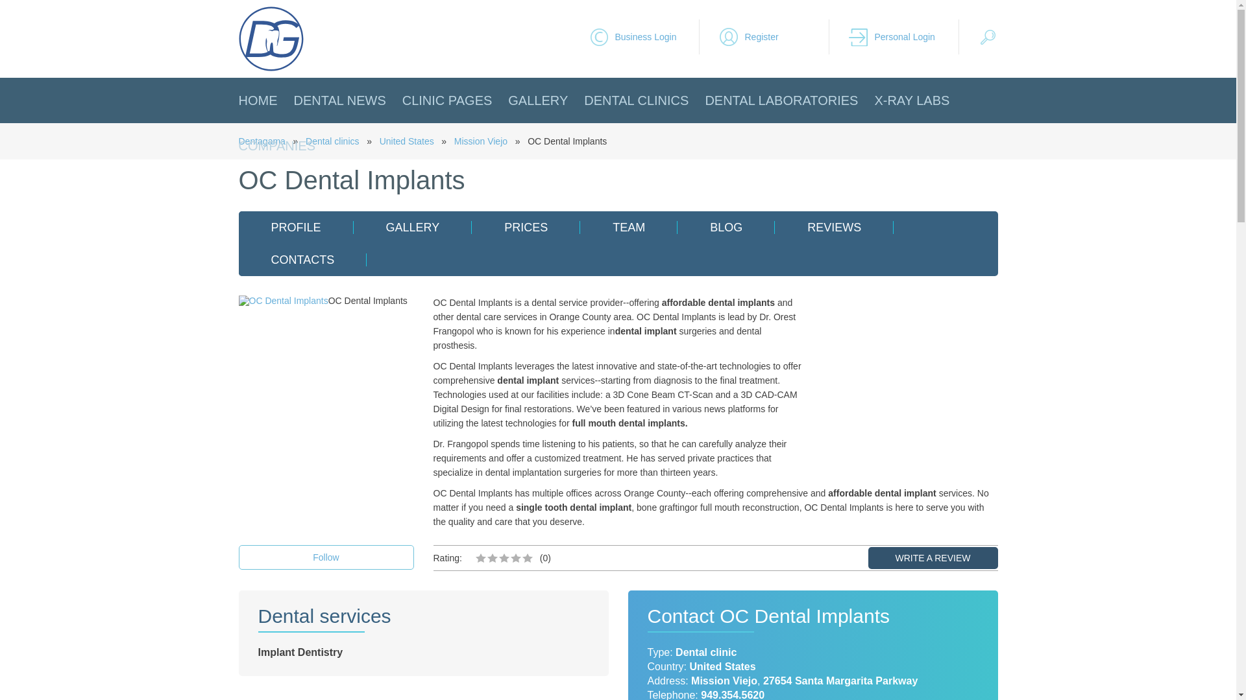 The height and width of the screenshot is (700, 1246). I want to click on REVIEWS, so click(834, 227).